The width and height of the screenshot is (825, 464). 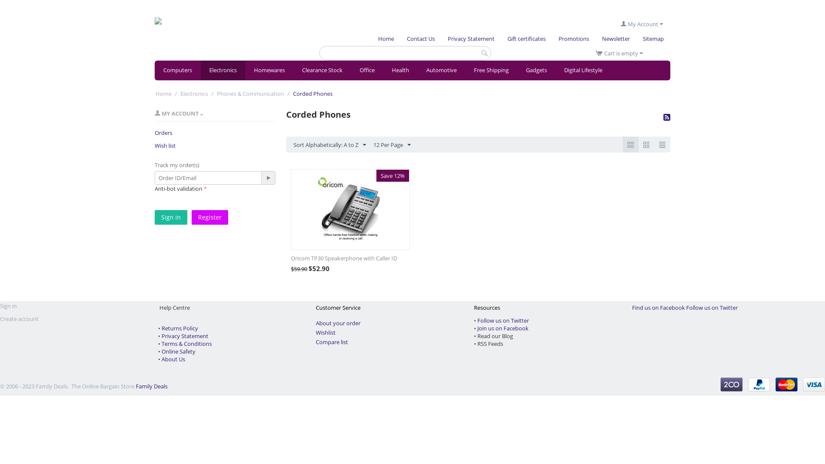 What do you see at coordinates (574, 39) in the screenshot?
I see `Promotions` at bounding box center [574, 39].